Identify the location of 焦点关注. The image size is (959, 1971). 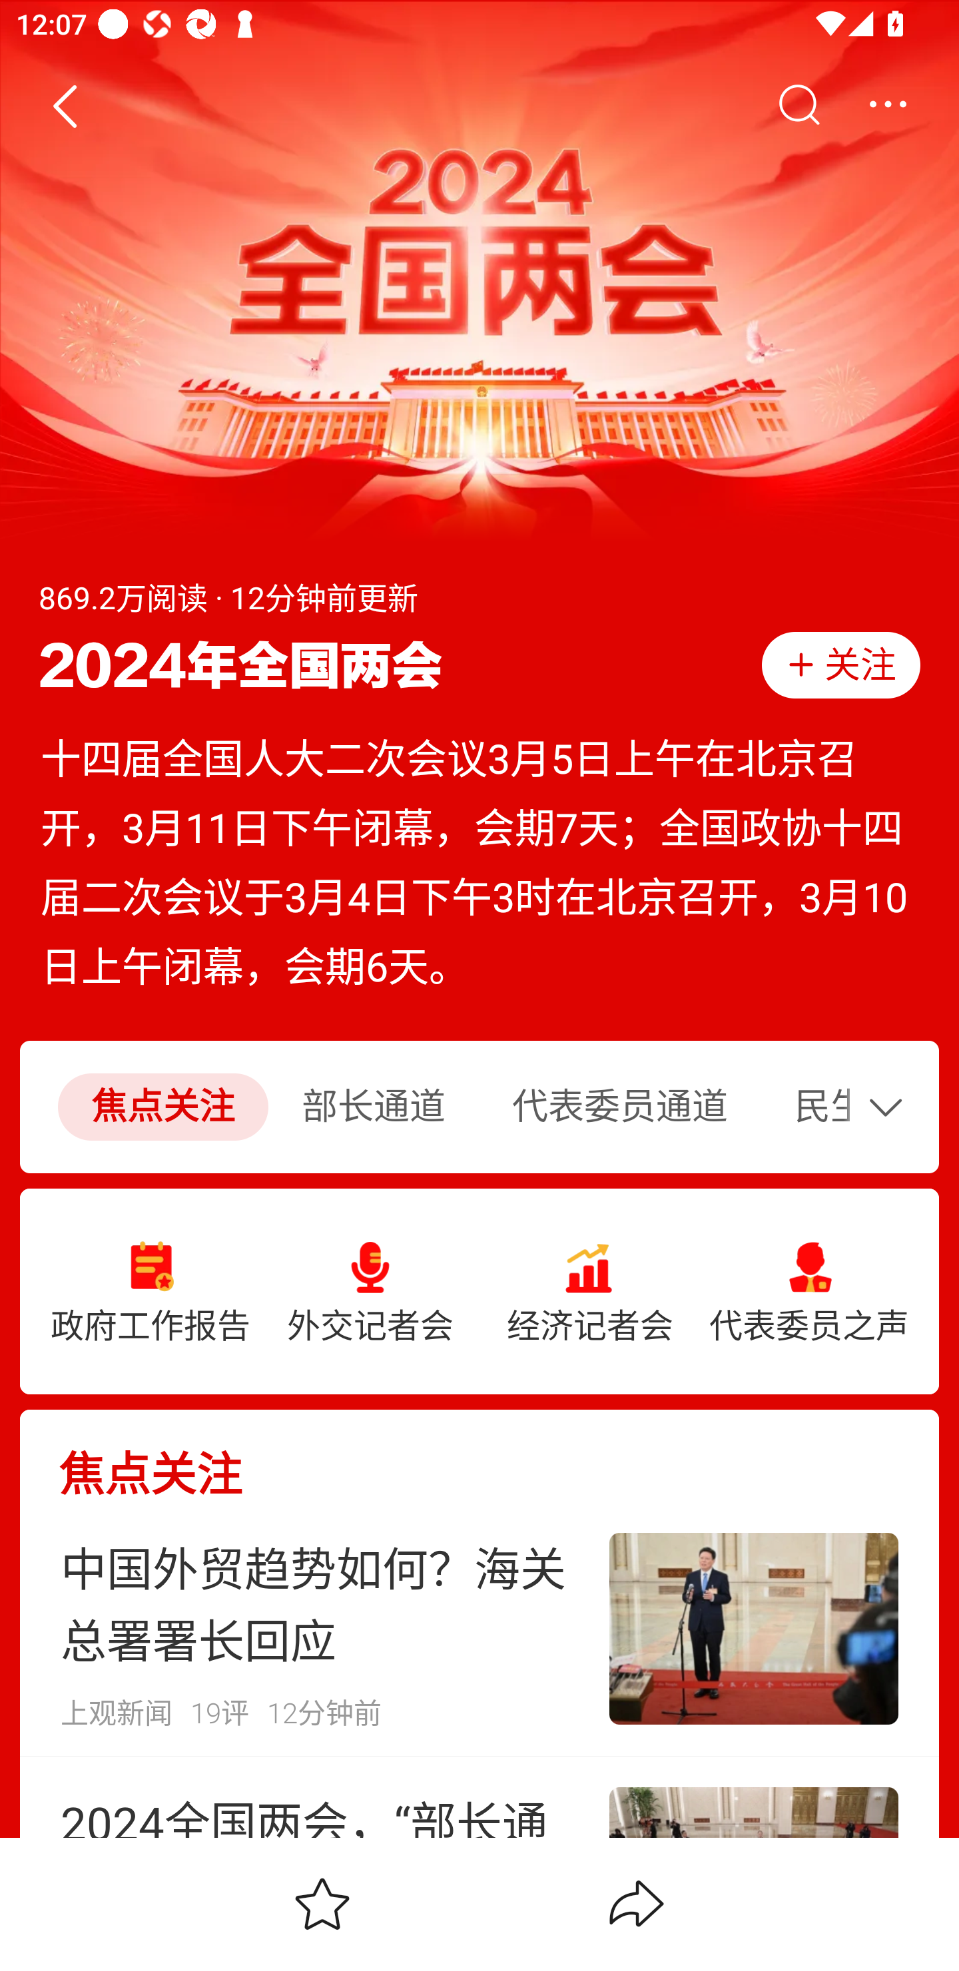
(162, 1107).